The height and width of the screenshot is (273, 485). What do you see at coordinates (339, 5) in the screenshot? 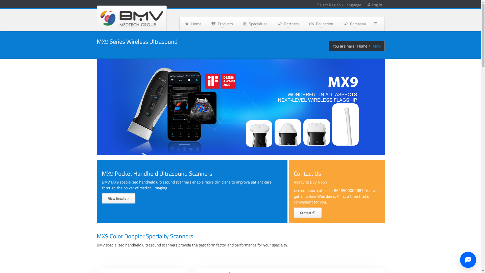
I see `Select Region / Language` at bounding box center [339, 5].